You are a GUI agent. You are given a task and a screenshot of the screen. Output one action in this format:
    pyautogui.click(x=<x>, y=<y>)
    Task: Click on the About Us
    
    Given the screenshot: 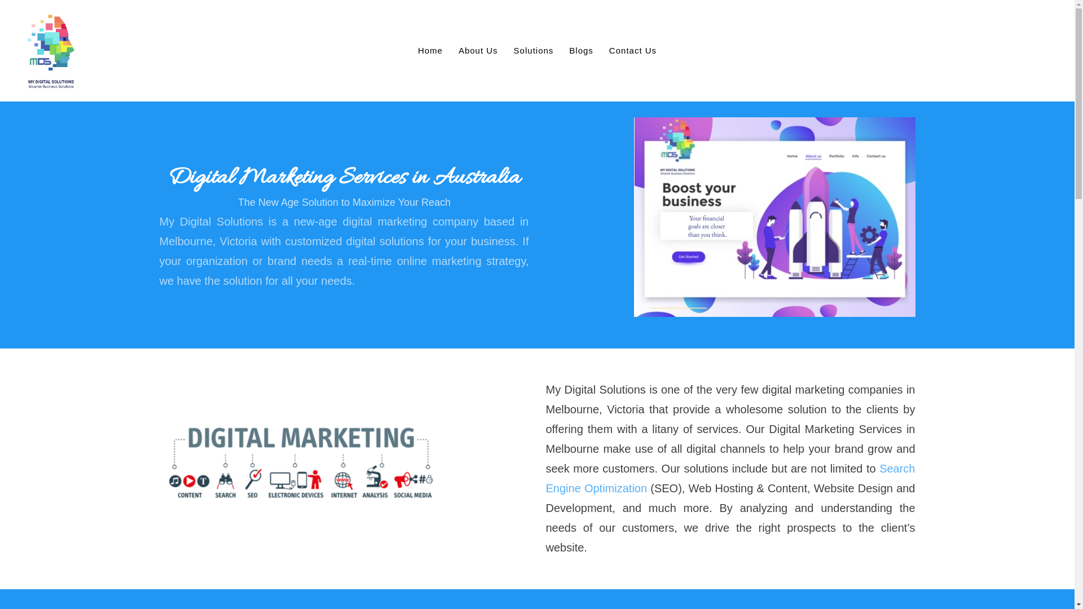 What is the action you would take?
    pyautogui.click(x=478, y=51)
    